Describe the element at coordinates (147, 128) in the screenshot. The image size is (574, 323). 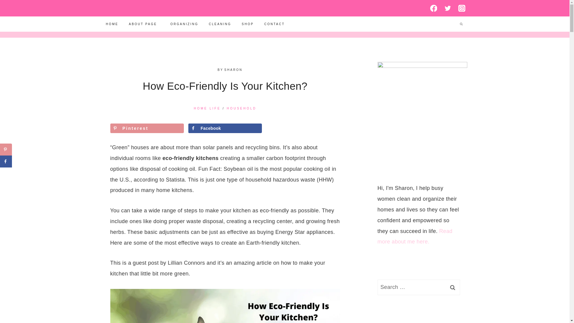
I see `Pinterest` at that location.